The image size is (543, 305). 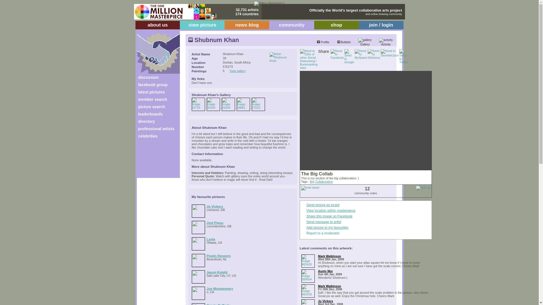 I want to click on Jason Knight, so click(x=217, y=272).